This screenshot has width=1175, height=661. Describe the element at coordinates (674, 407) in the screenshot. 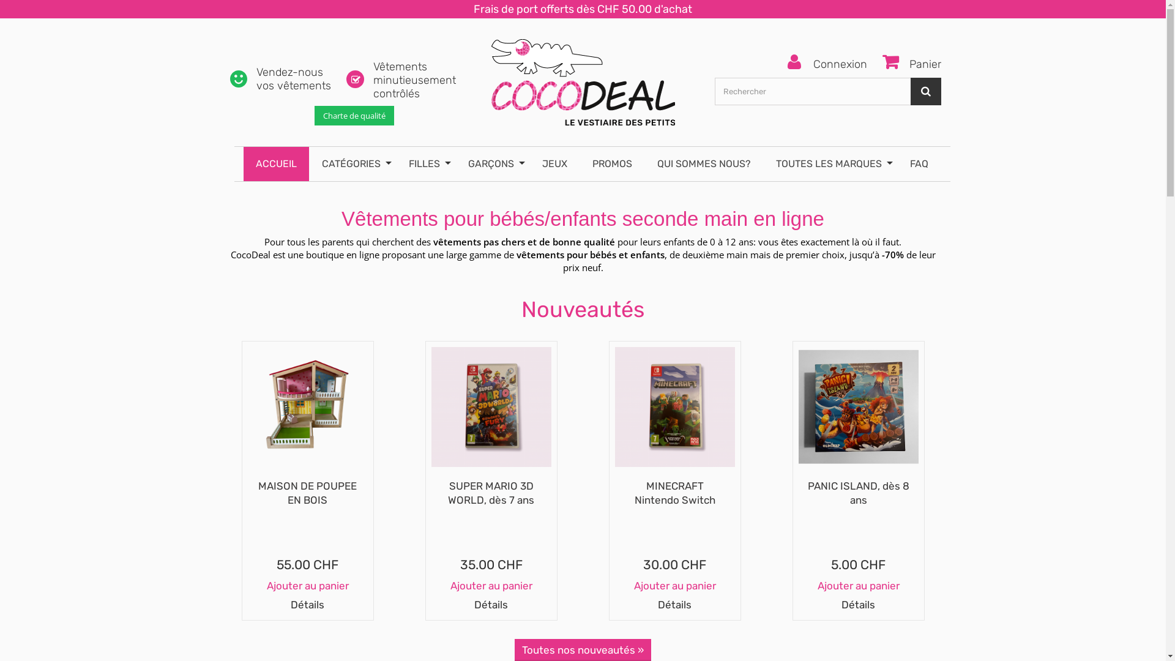

I see `MINECRAFT Nintendo Switch` at that location.